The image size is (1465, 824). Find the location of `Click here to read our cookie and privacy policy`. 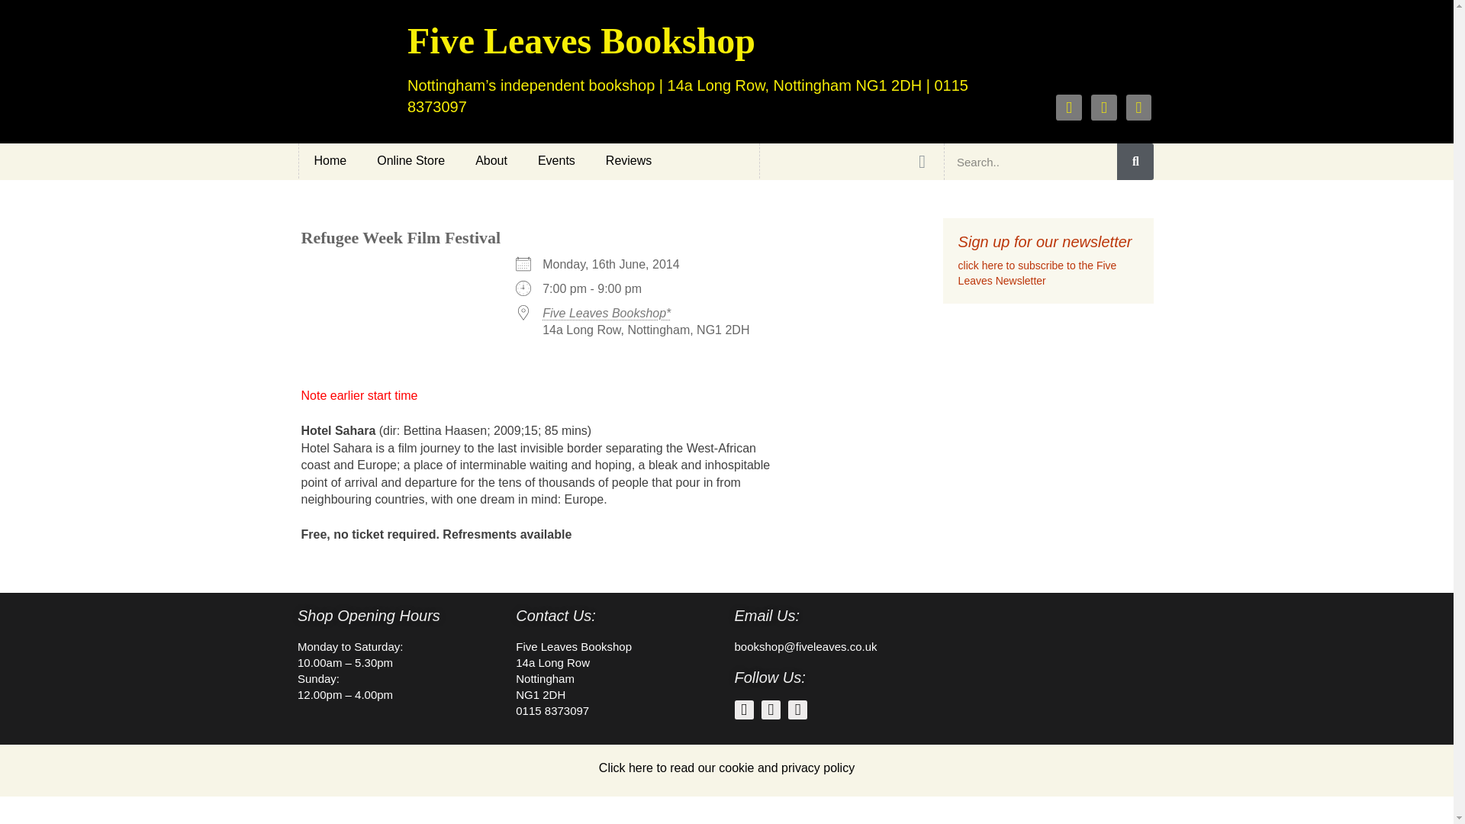

Click here to read our cookie and privacy policy is located at coordinates (726, 768).